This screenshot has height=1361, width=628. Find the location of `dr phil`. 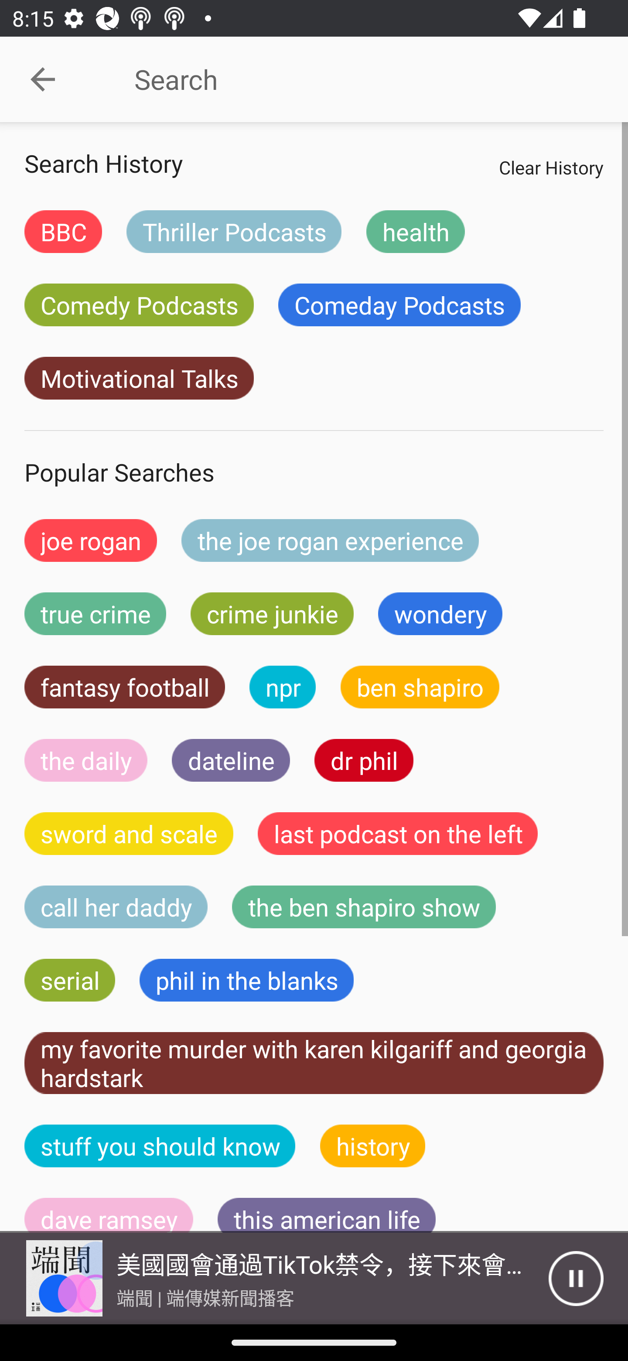

dr phil is located at coordinates (364, 760).